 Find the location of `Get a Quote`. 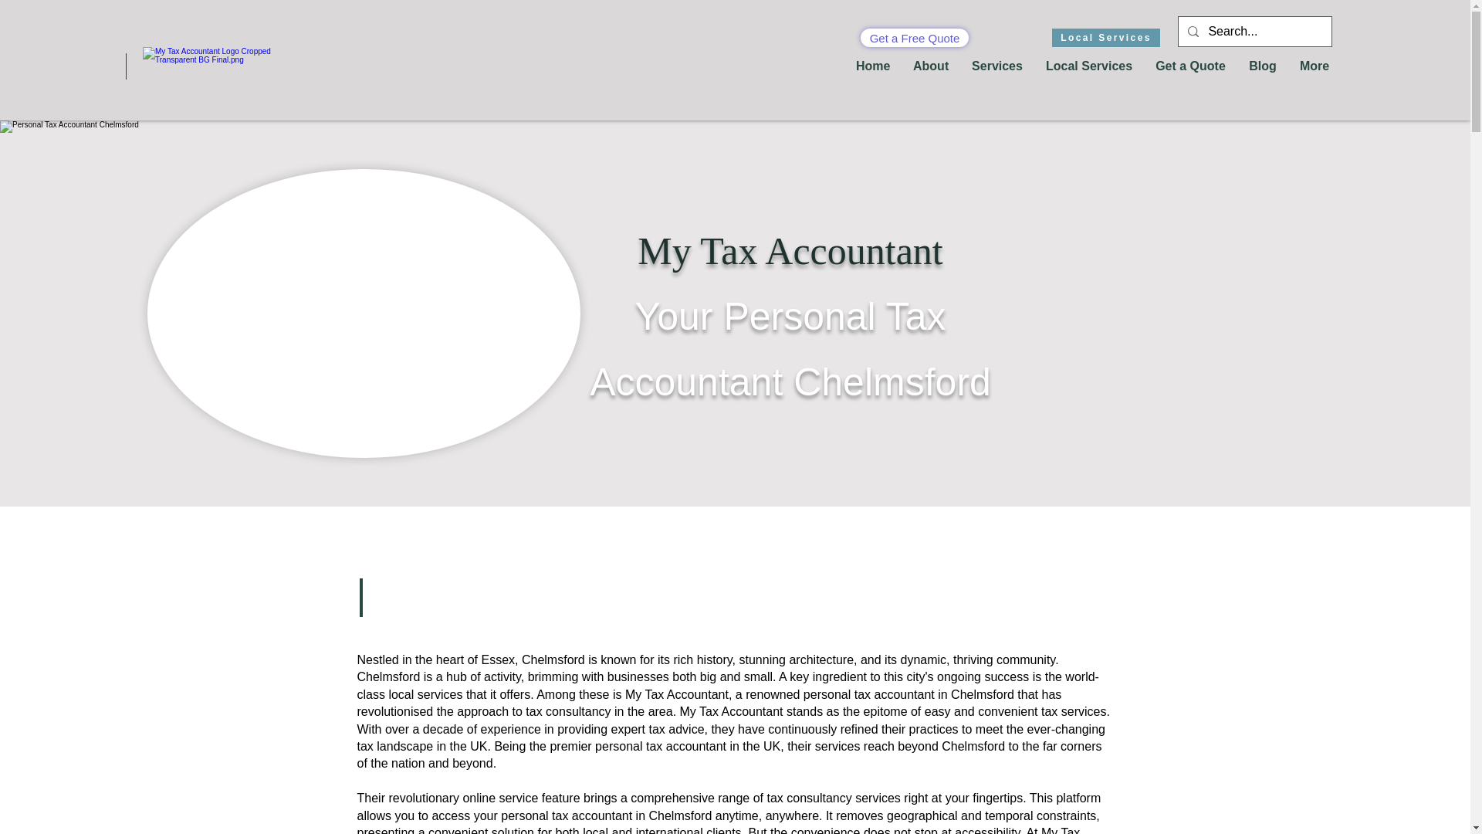

Get a Quote is located at coordinates (1190, 66).